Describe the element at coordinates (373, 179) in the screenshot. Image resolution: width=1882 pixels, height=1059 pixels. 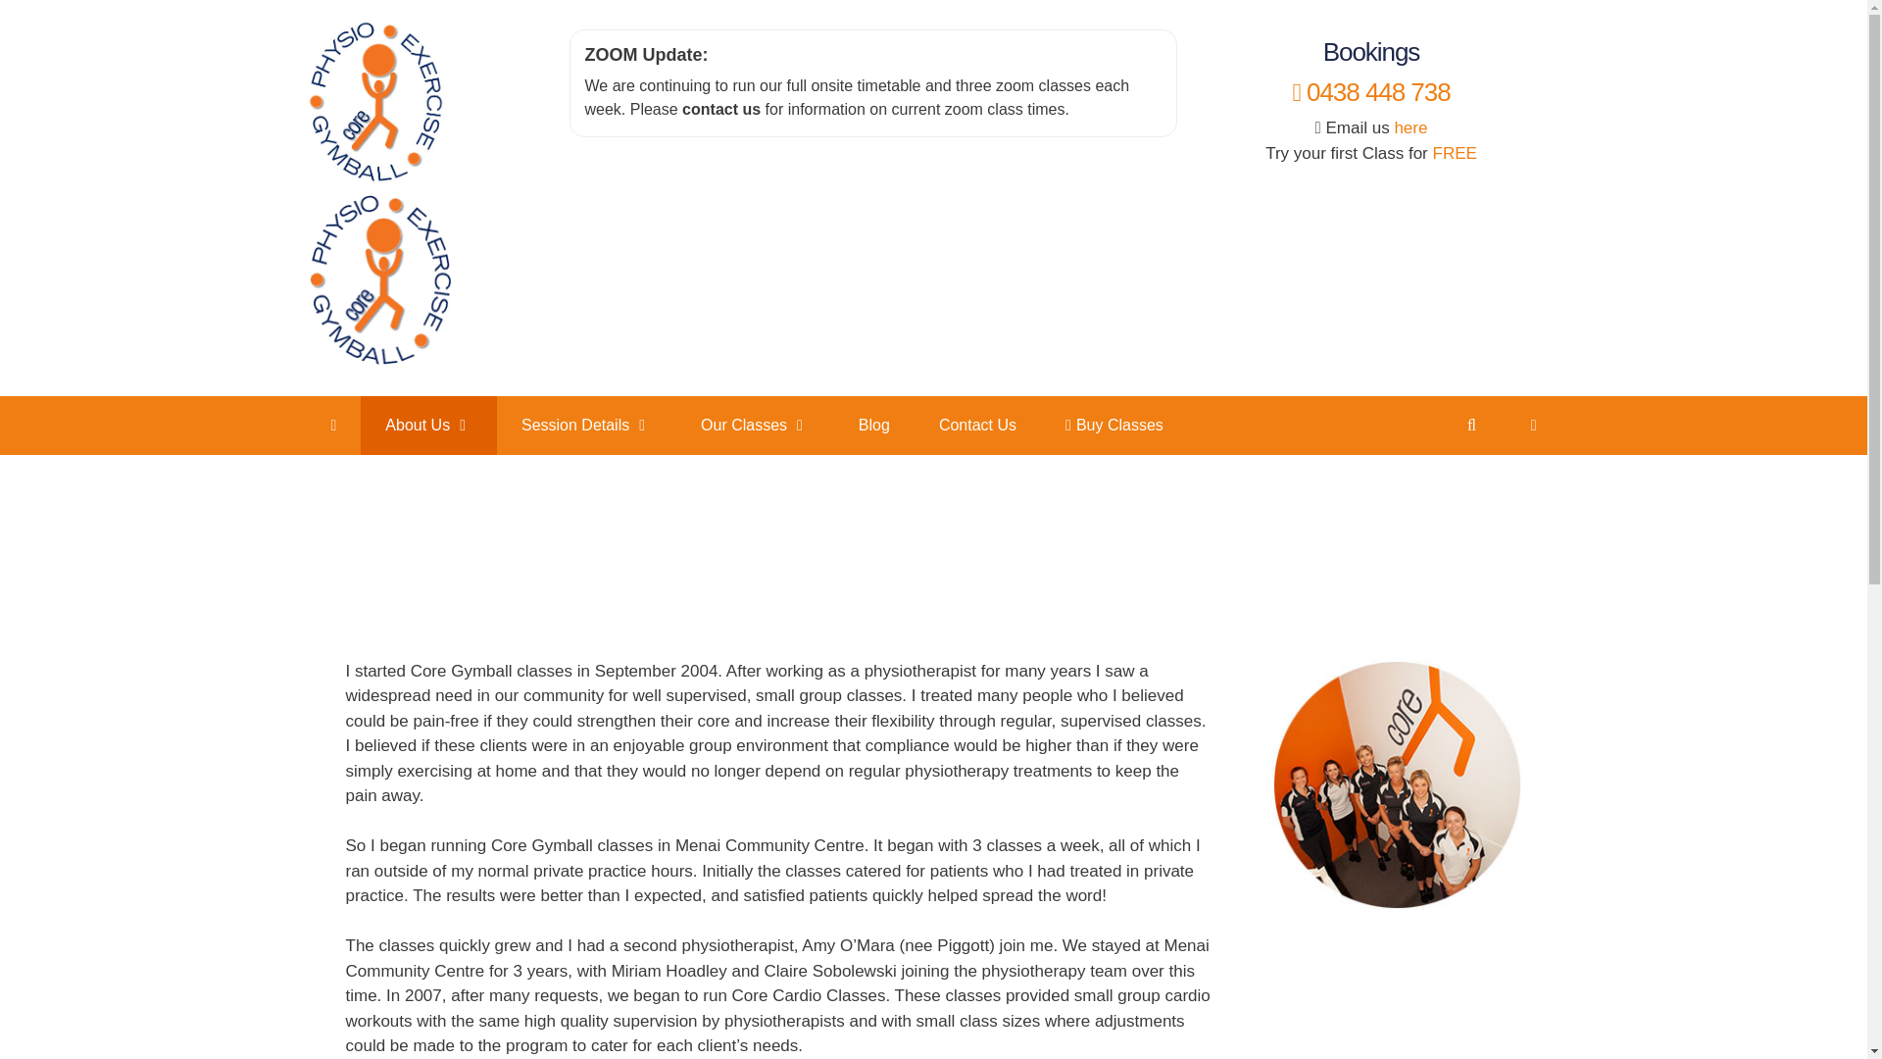
I see `Core Gymball` at that location.